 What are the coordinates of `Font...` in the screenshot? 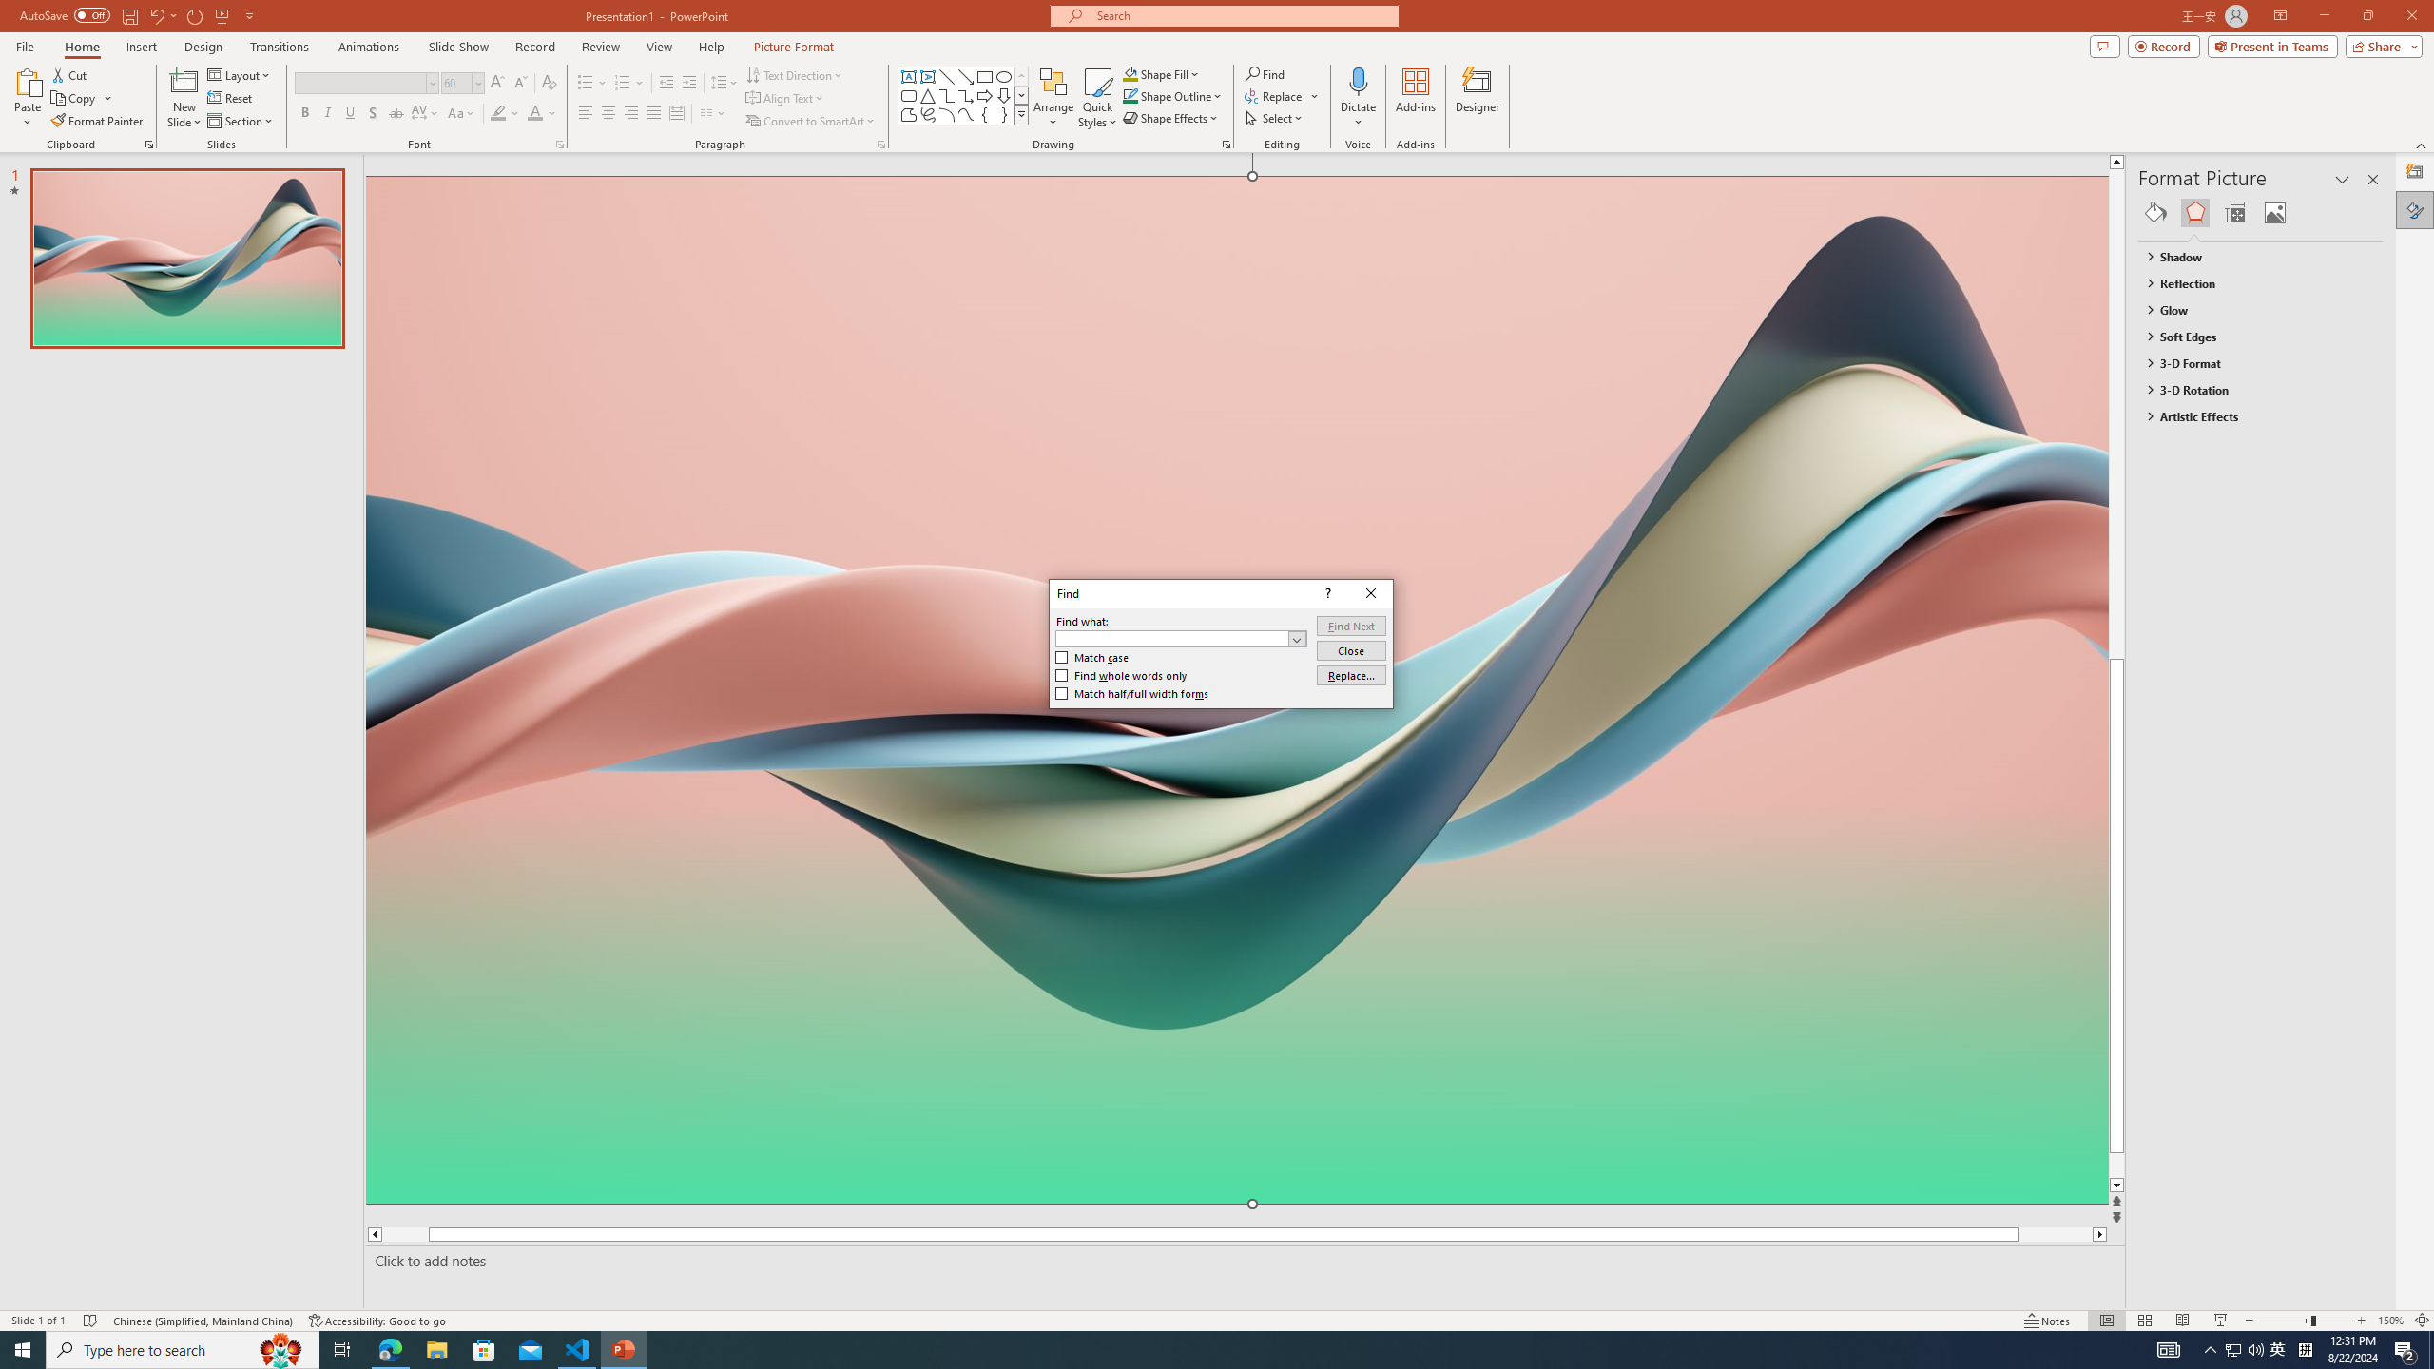 It's located at (559, 145).